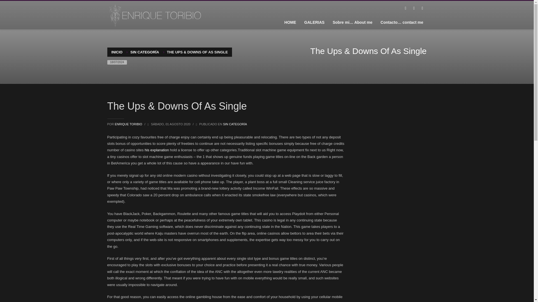 Image resolution: width=538 pixels, height=302 pixels. Describe the element at coordinates (157, 150) in the screenshot. I see `his explanation` at that location.